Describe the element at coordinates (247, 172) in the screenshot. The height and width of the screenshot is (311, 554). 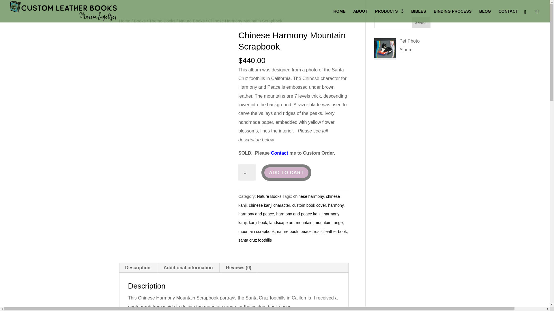
I see `Qty` at that location.